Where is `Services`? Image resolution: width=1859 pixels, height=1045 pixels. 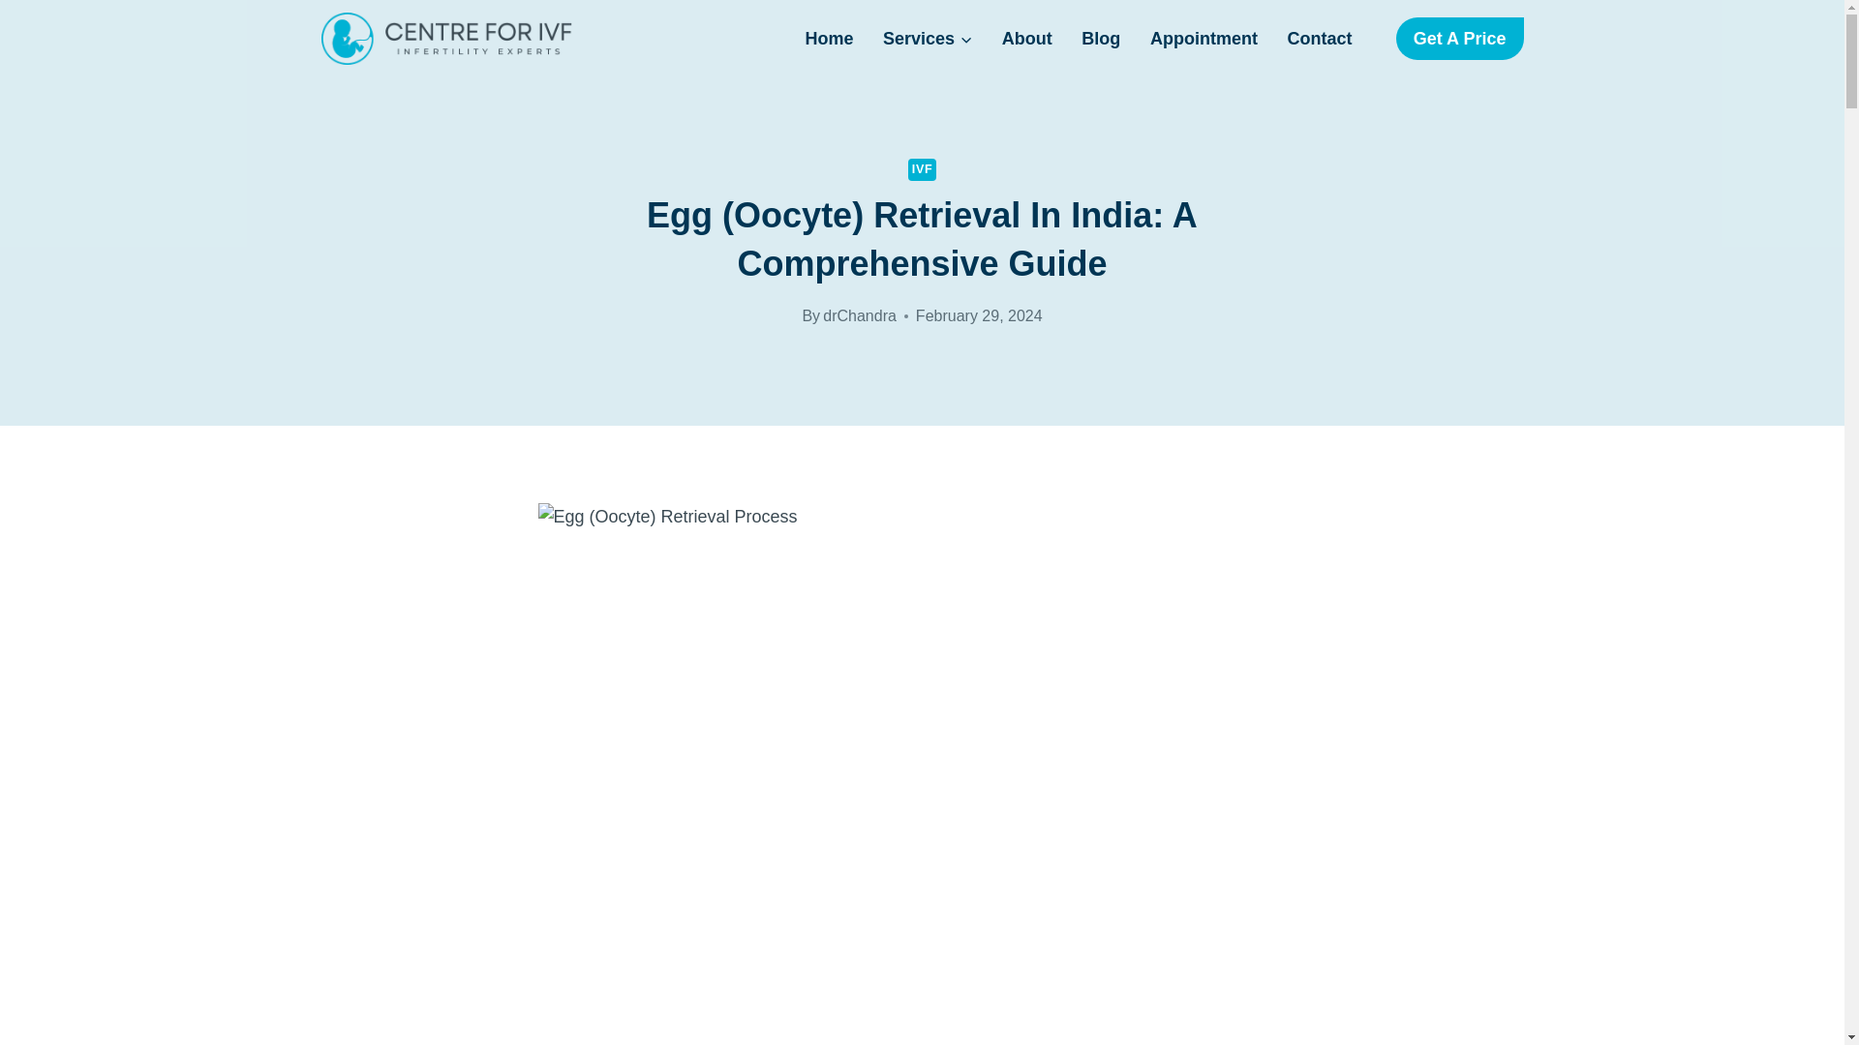
Services is located at coordinates (928, 39).